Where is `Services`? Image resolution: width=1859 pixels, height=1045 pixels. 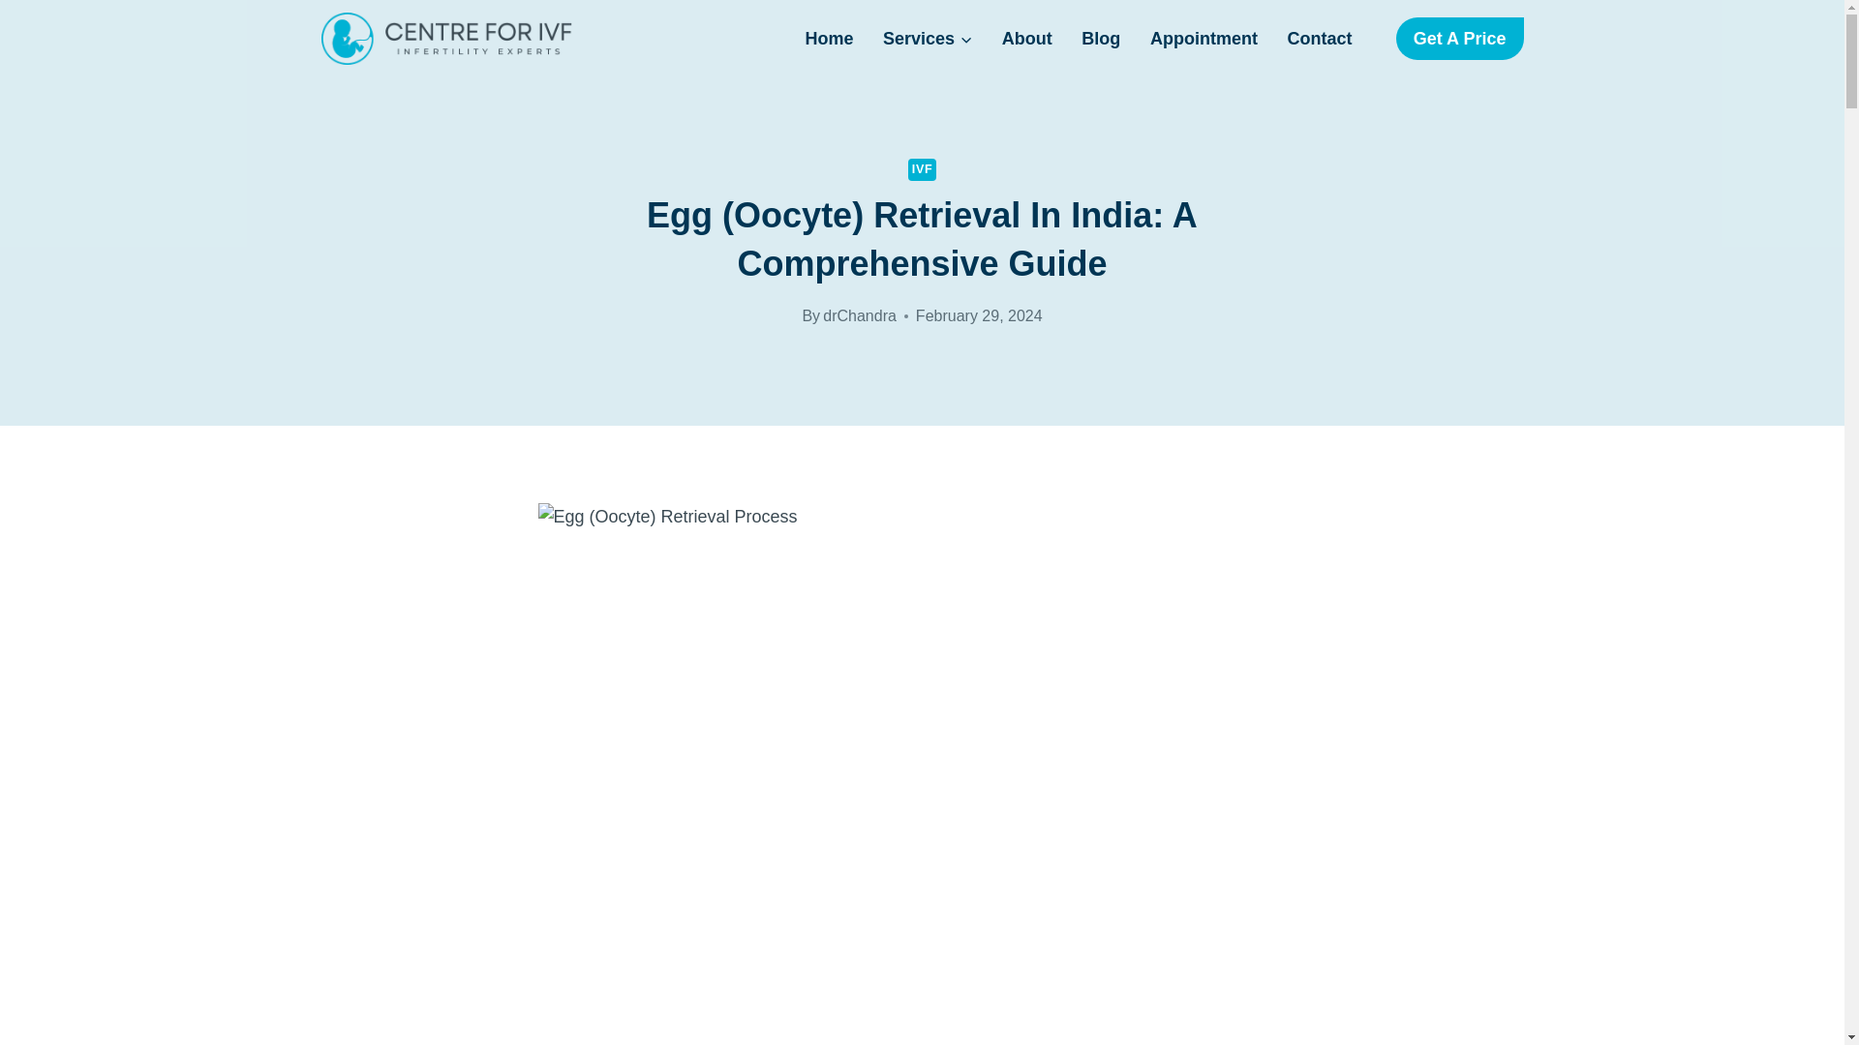
Services is located at coordinates (928, 39).